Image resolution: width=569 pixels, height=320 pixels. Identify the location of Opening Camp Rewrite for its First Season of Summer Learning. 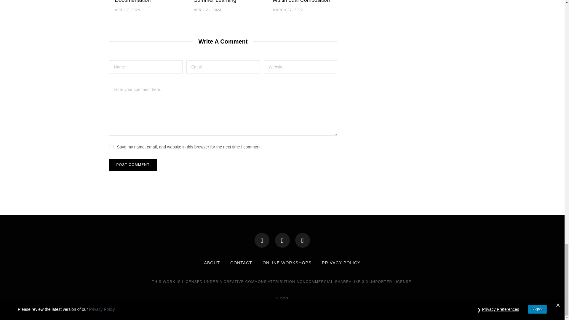
(221, 1).